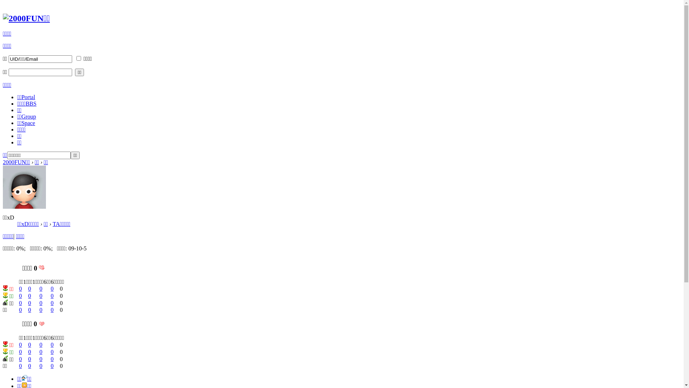 The image size is (689, 388). What do you see at coordinates (52, 296) in the screenshot?
I see `0` at bounding box center [52, 296].